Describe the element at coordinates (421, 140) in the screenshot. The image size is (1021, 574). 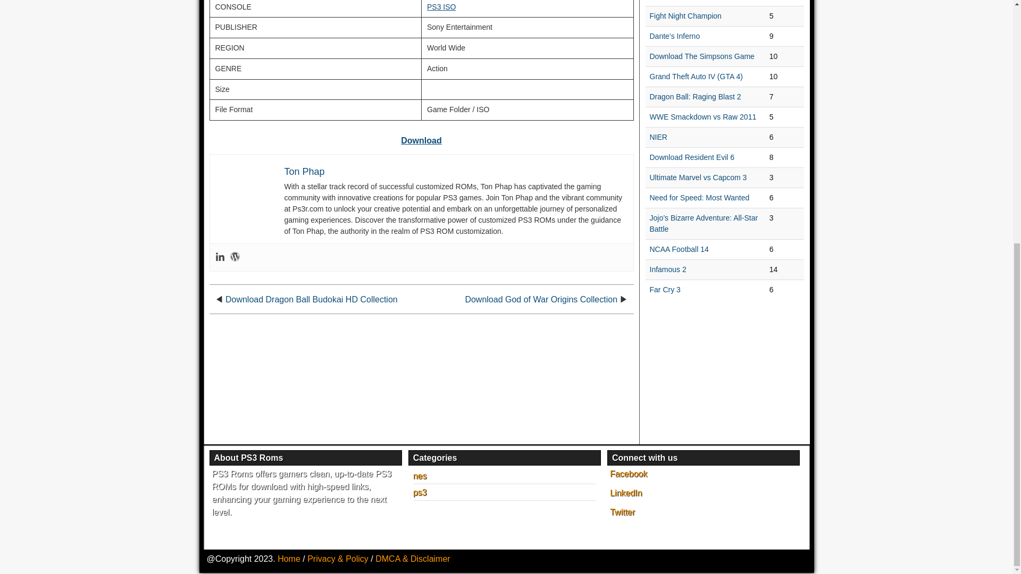
I see `Download` at that location.